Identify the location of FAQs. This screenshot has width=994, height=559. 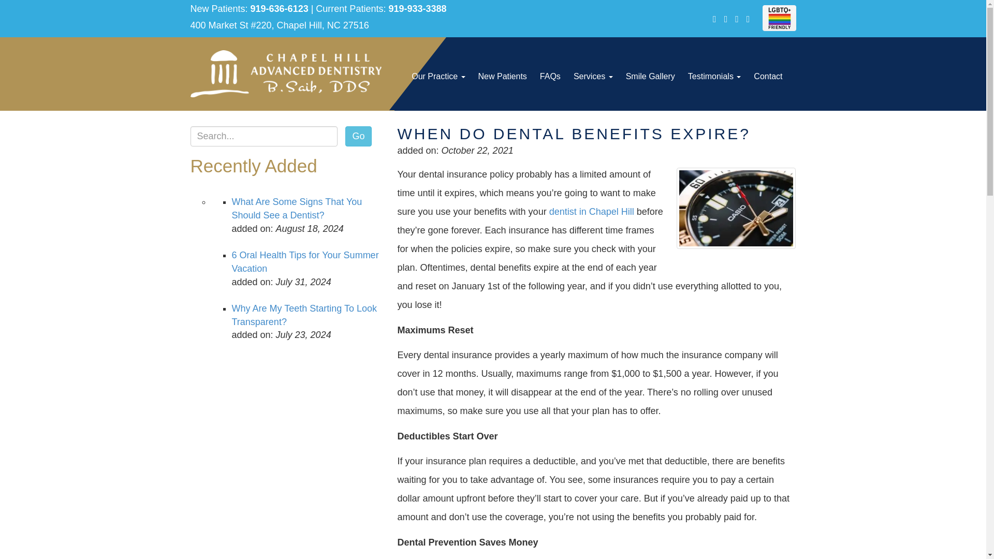
(550, 77).